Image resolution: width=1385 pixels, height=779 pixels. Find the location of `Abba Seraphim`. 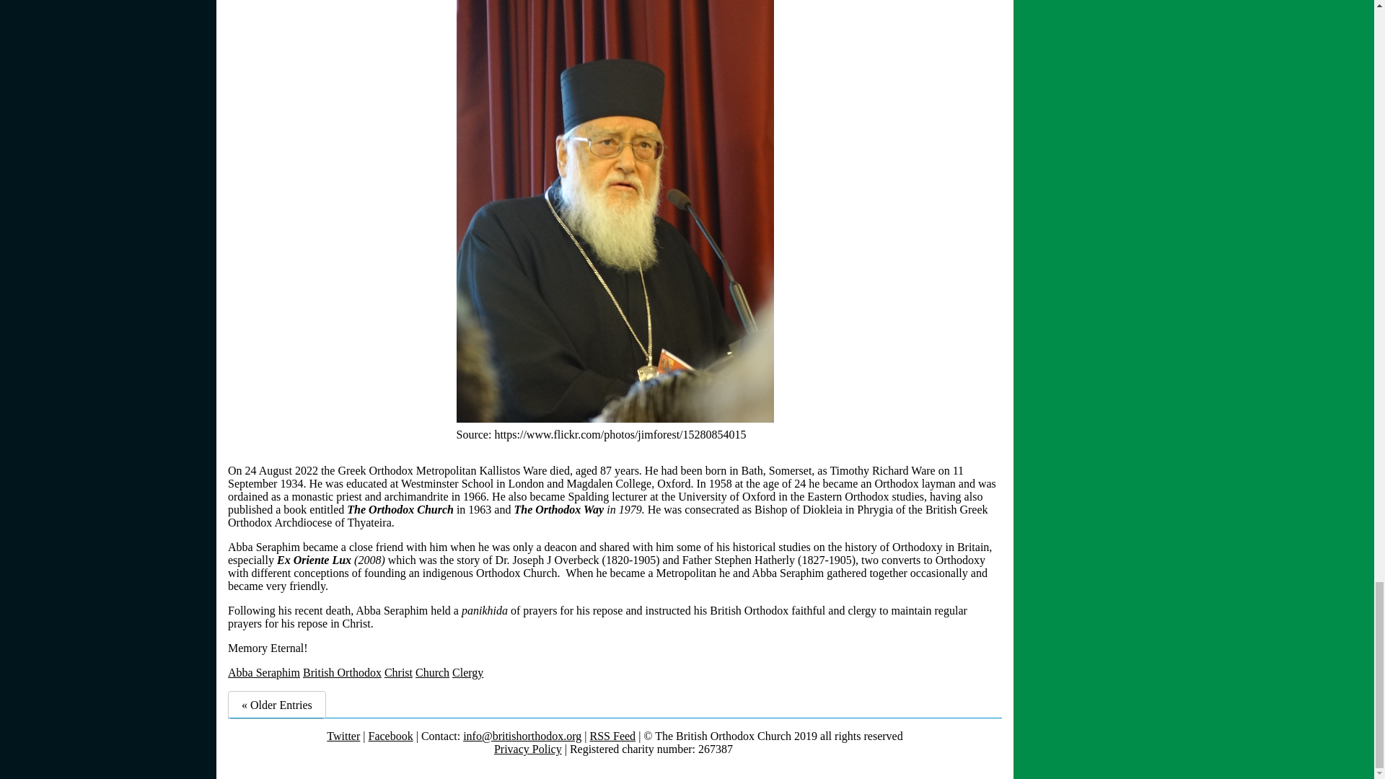

Abba Seraphim is located at coordinates (264, 672).